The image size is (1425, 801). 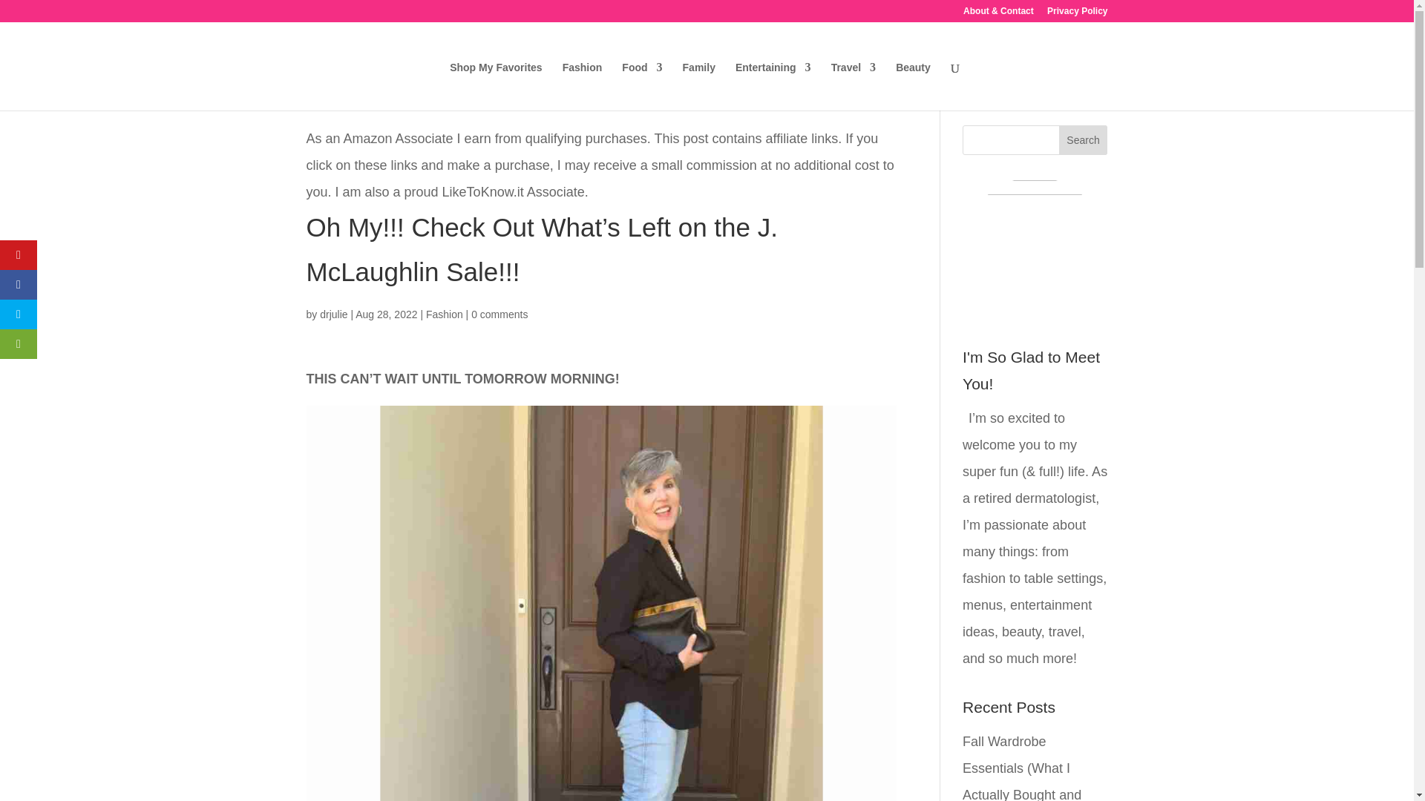 What do you see at coordinates (854, 86) in the screenshot?
I see `Travel` at bounding box center [854, 86].